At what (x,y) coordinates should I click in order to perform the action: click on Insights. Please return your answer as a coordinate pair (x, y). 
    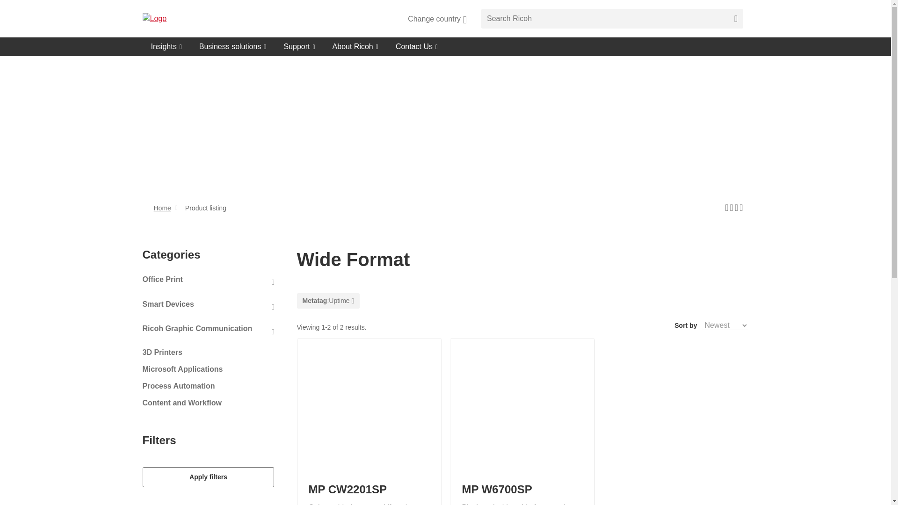
    Looking at the image, I should click on (166, 46).